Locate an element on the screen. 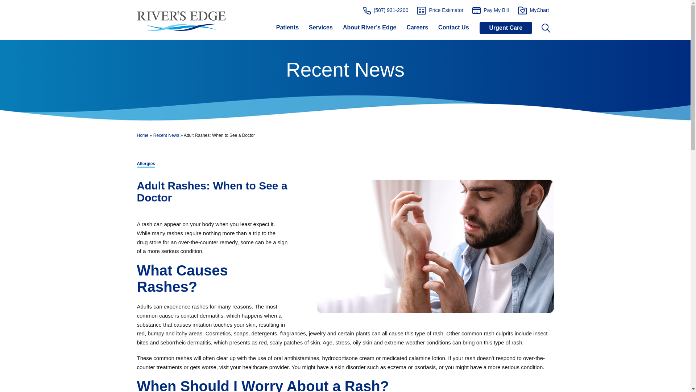 The width and height of the screenshot is (696, 392). Price Estimator is located at coordinates (440, 10).